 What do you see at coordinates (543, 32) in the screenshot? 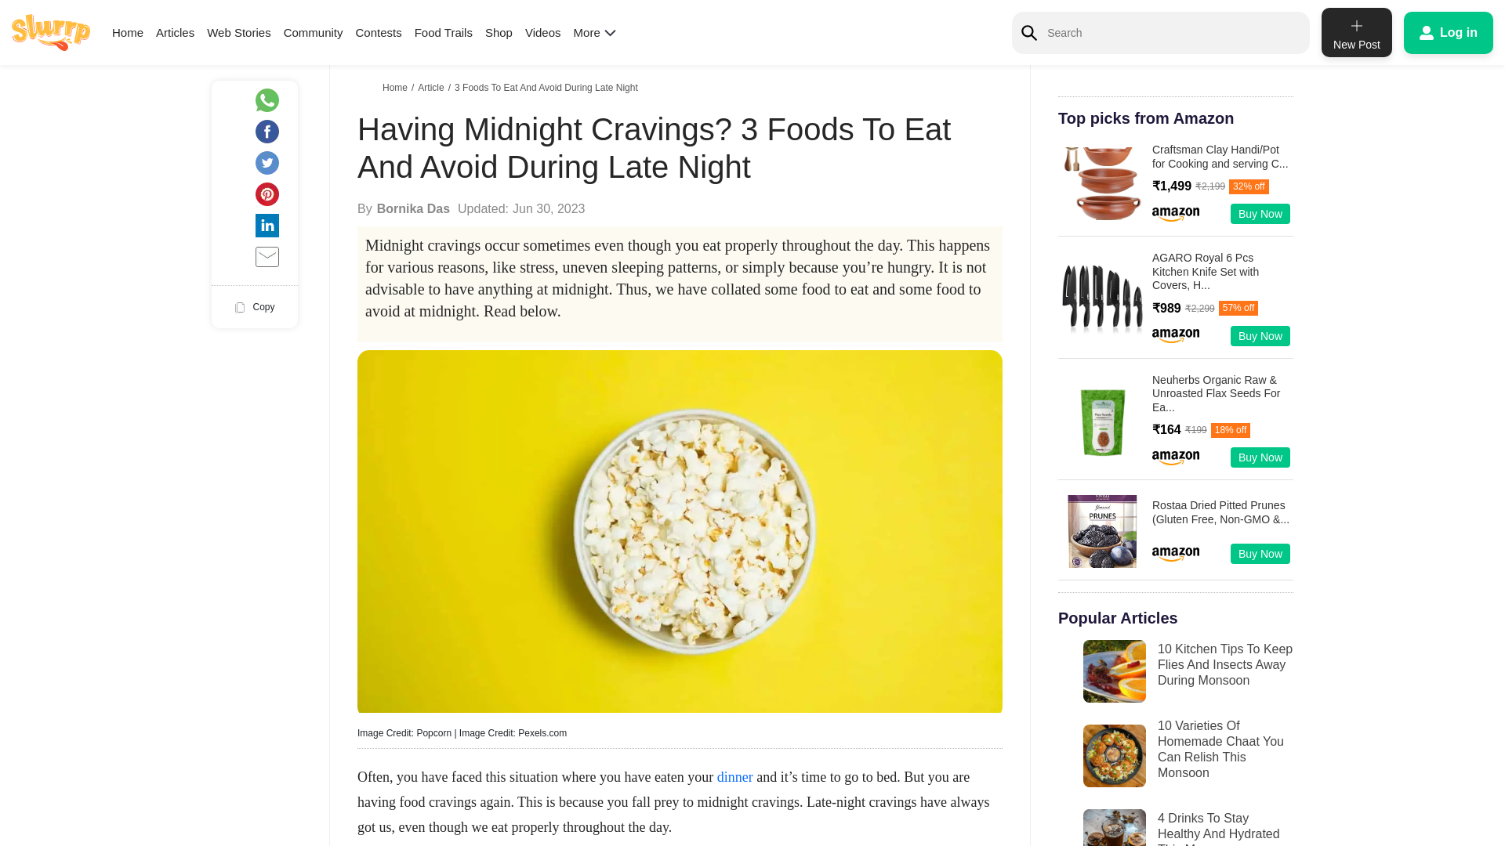
I see `Videos` at bounding box center [543, 32].